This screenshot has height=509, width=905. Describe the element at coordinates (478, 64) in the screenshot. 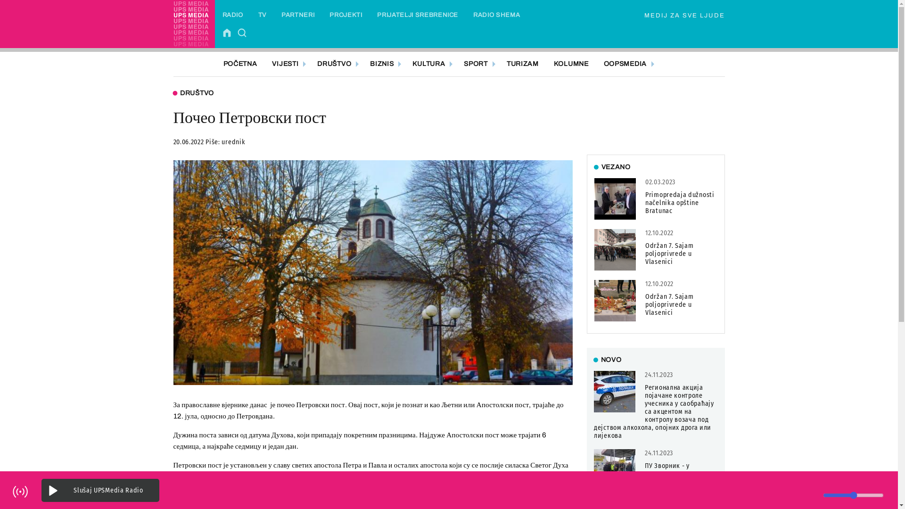

I see `SPORT` at that location.